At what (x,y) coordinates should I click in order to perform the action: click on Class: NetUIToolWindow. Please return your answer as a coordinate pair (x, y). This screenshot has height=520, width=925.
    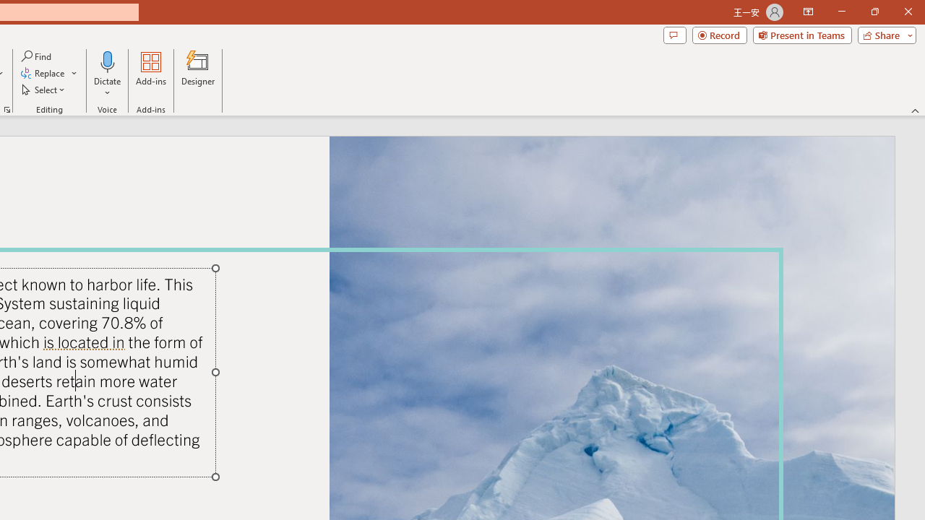
    Looking at the image, I should click on (231, 349).